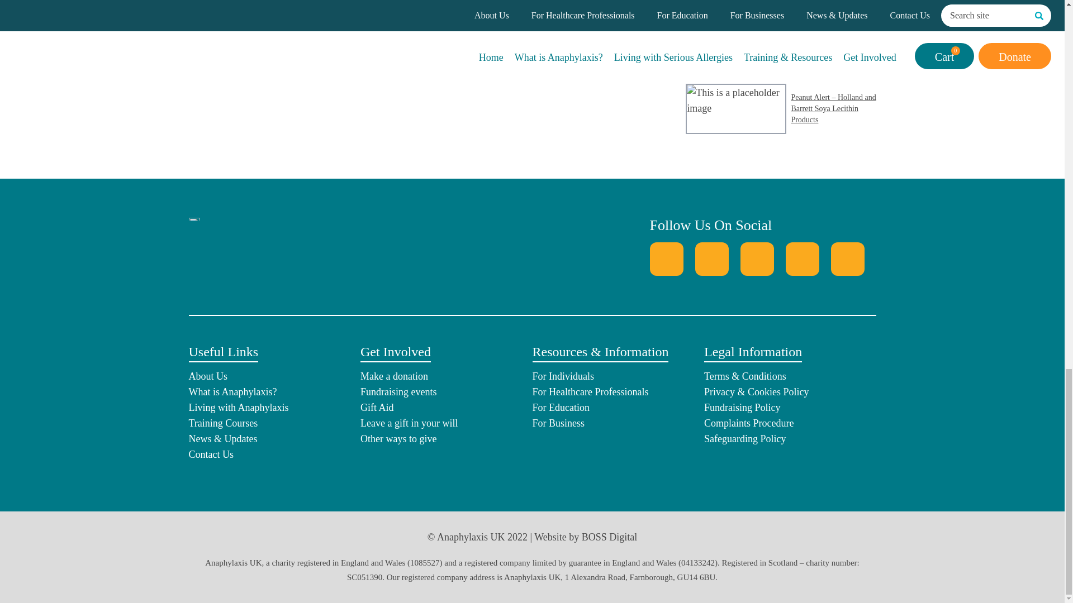 This screenshot has width=1073, height=603. What do you see at coordinates (712, 259) in the screenshot?
I see `Twitter` at bounding box center [712, 259].